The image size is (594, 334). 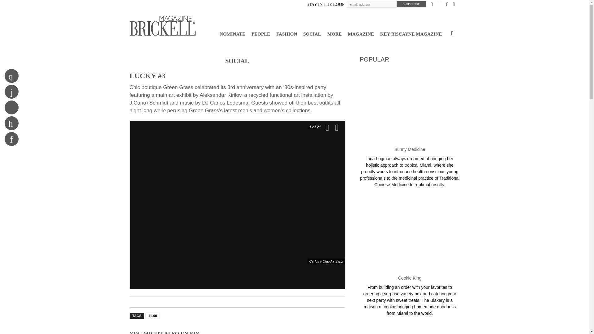 What do you see at coordinates (232, 34) in the screenshot?
I see `NOMINATE` at bounding box center [232, 34].